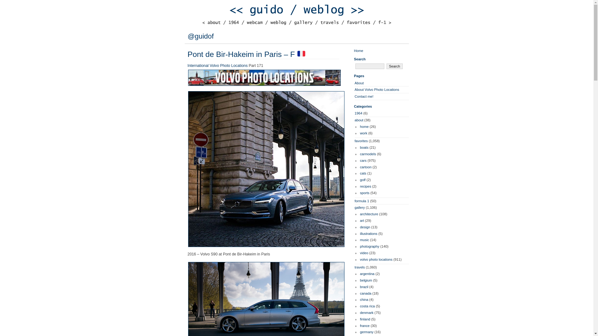 The image size is (598, 336). What do you see at coordinates (394, 66) in the screenshot?
I see `Search` at bounding box center [394, 66].